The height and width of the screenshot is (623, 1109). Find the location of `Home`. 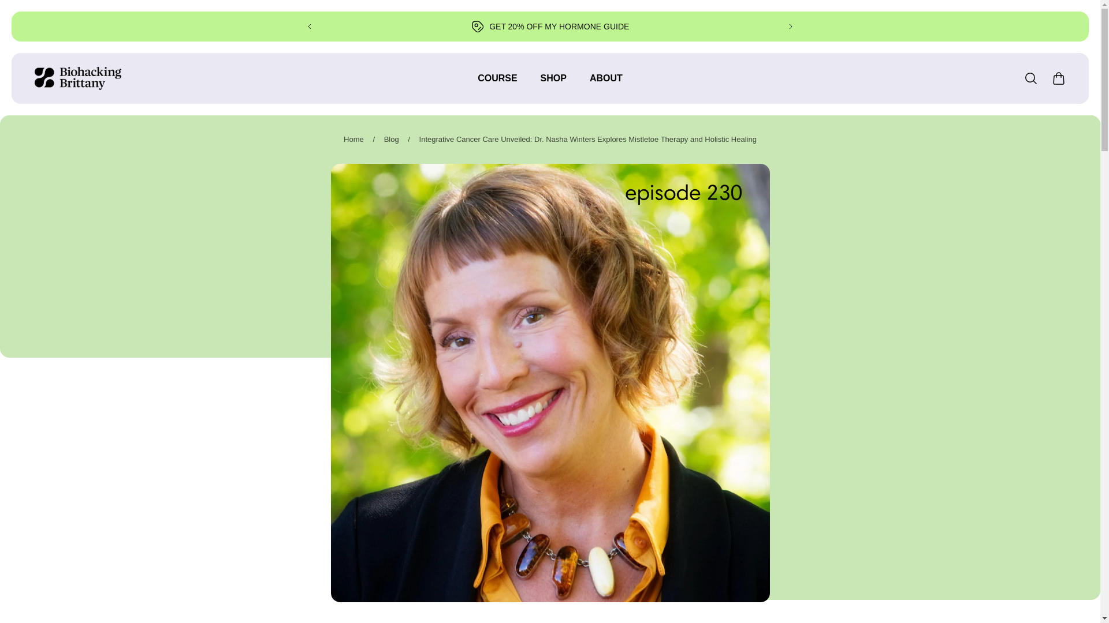

Home is located at coordinates (353, 140).